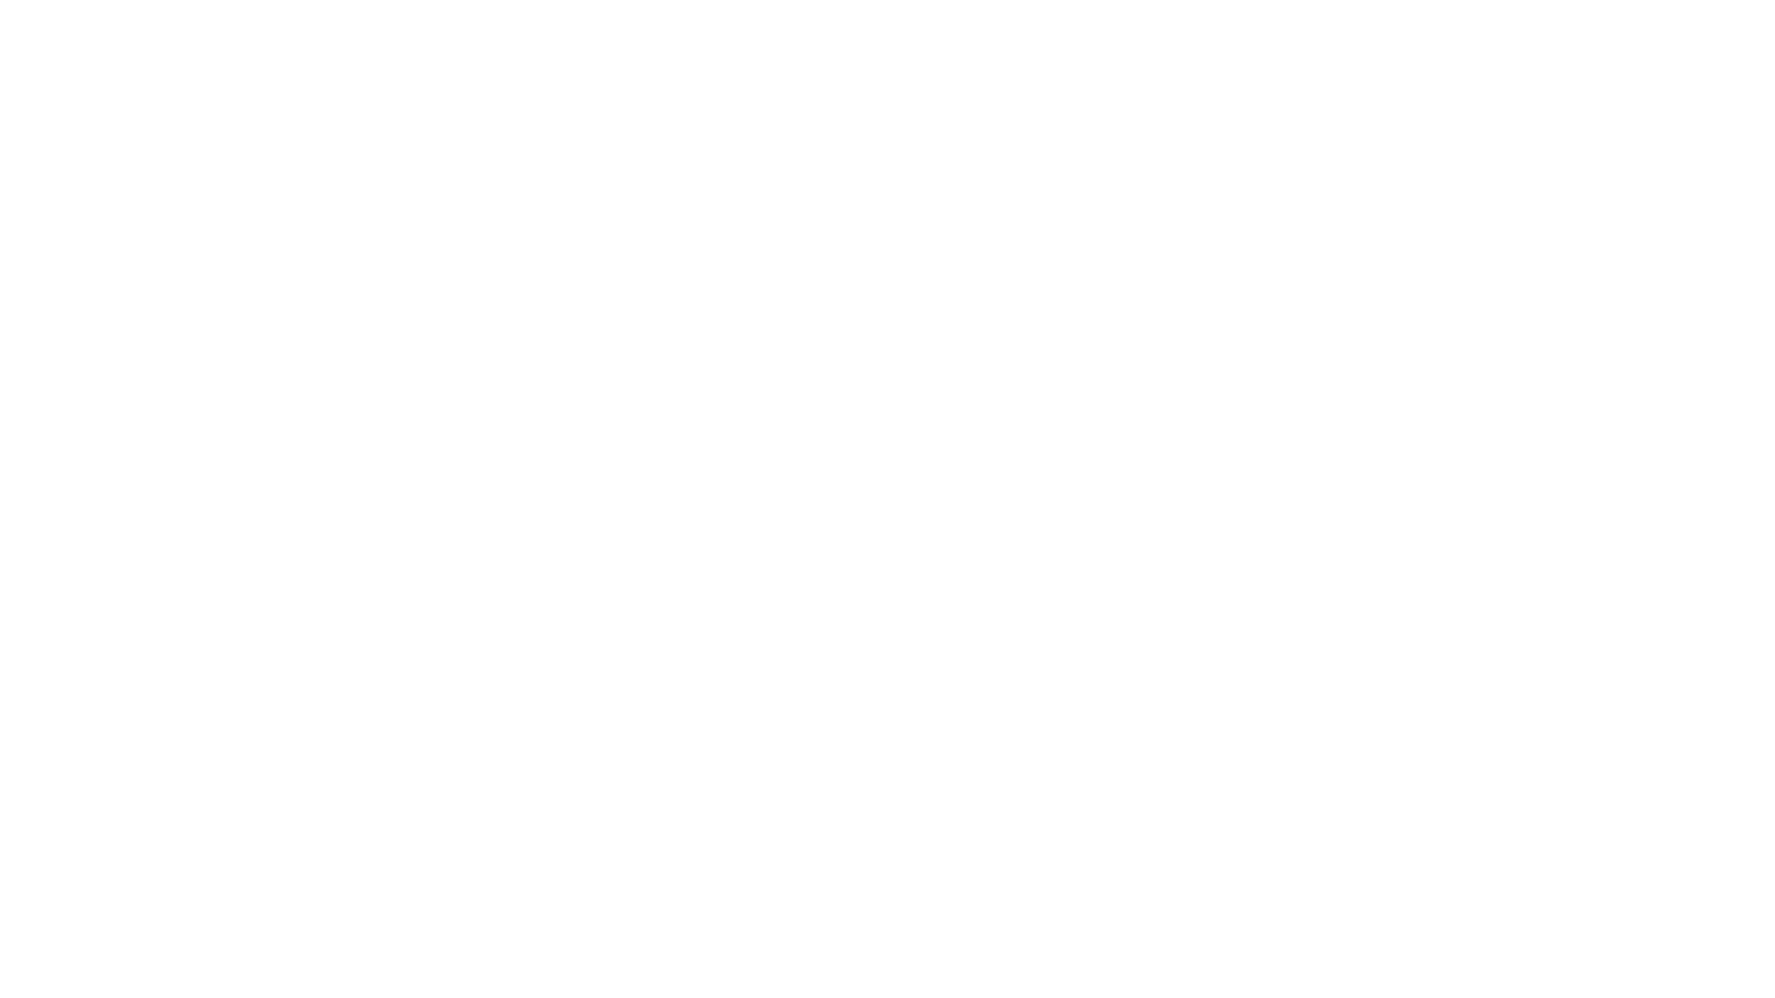 This screenshot has width=1775, height=998. What do you see at coordinates (1366, 756) in the screenshot?
I see `Sitemap` at bounding box center [1366, 756].